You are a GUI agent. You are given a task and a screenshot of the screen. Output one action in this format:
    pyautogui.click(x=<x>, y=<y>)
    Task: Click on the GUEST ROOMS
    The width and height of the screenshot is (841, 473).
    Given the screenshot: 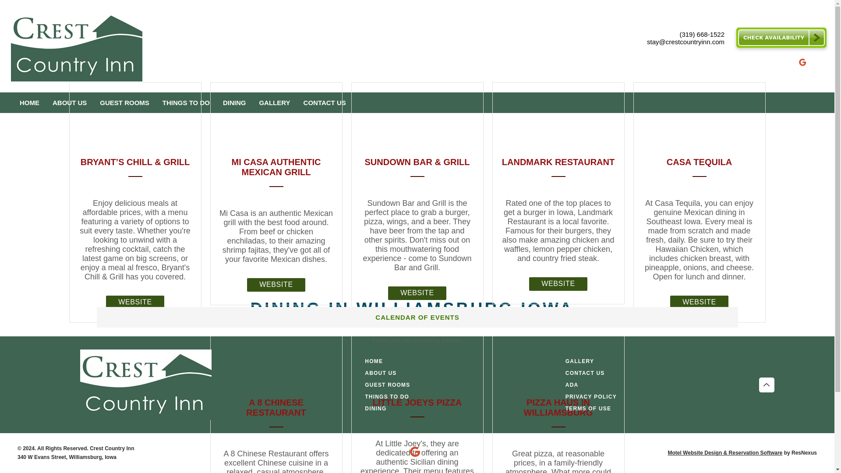 What is the action you would take?
    pyautogui.click(x=124, y=102)
    